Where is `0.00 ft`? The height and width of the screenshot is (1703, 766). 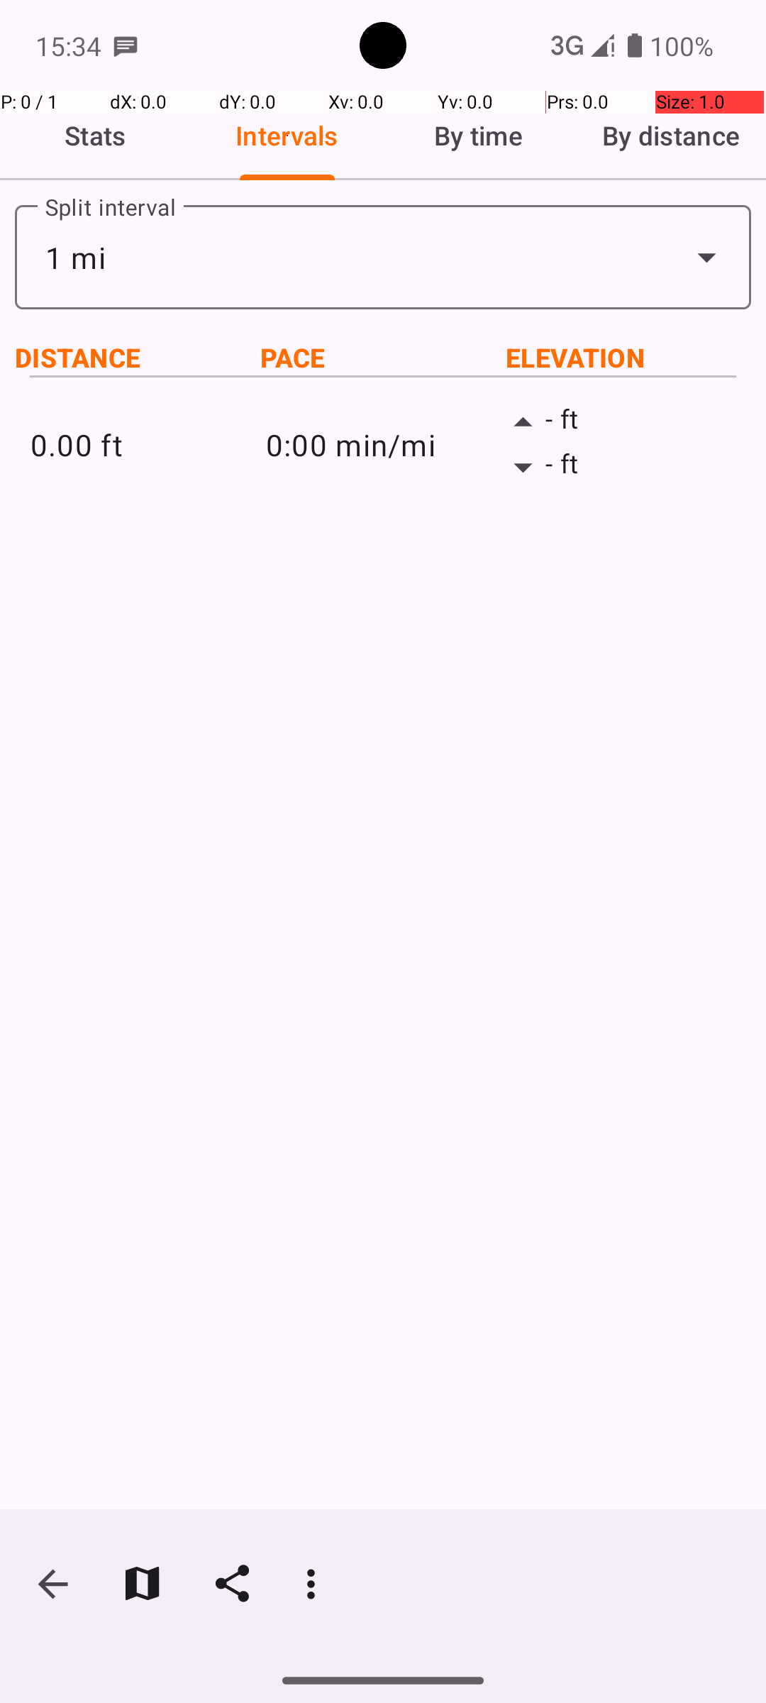
0.00 ft is located at coordinates (148, 444).